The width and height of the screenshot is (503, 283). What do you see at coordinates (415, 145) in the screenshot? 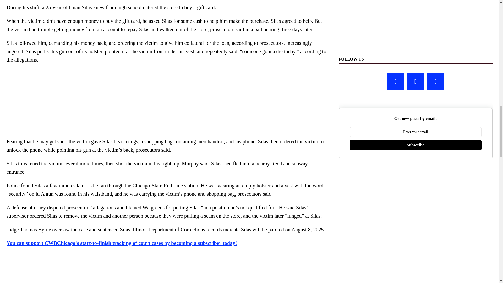
I see `Subscribe` at bounding box center [415, 145].